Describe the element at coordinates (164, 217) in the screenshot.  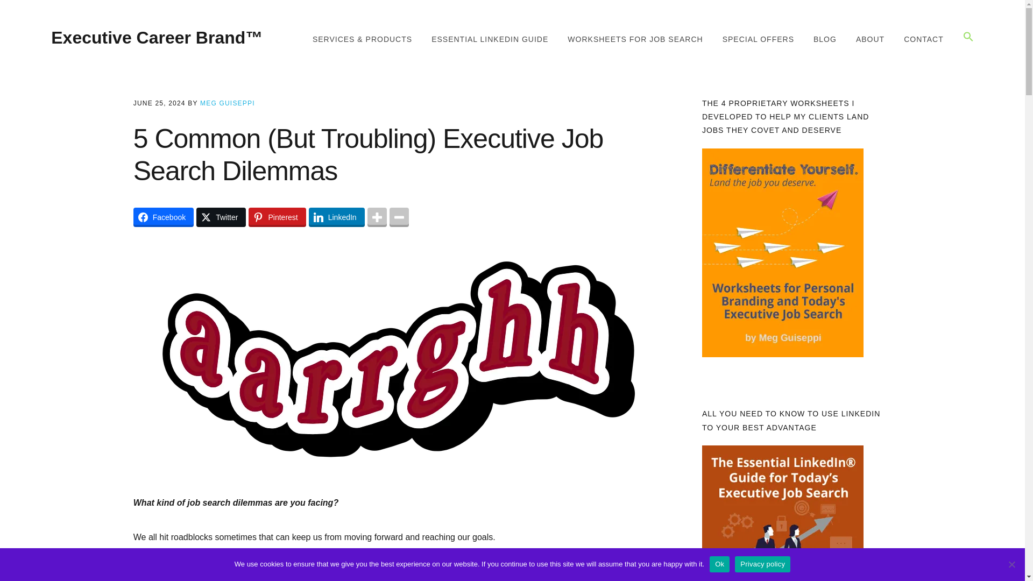
I see `Facebook` at that location.